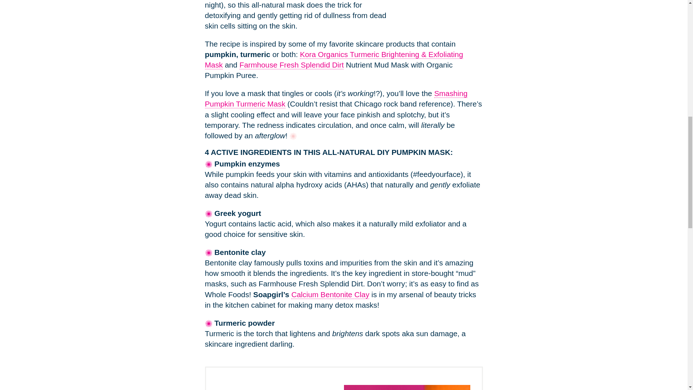  Describe the element at coordinates (336, 99) in the screenshot. I see `Smashing Pumpkin Turmeric Mask` at that location.